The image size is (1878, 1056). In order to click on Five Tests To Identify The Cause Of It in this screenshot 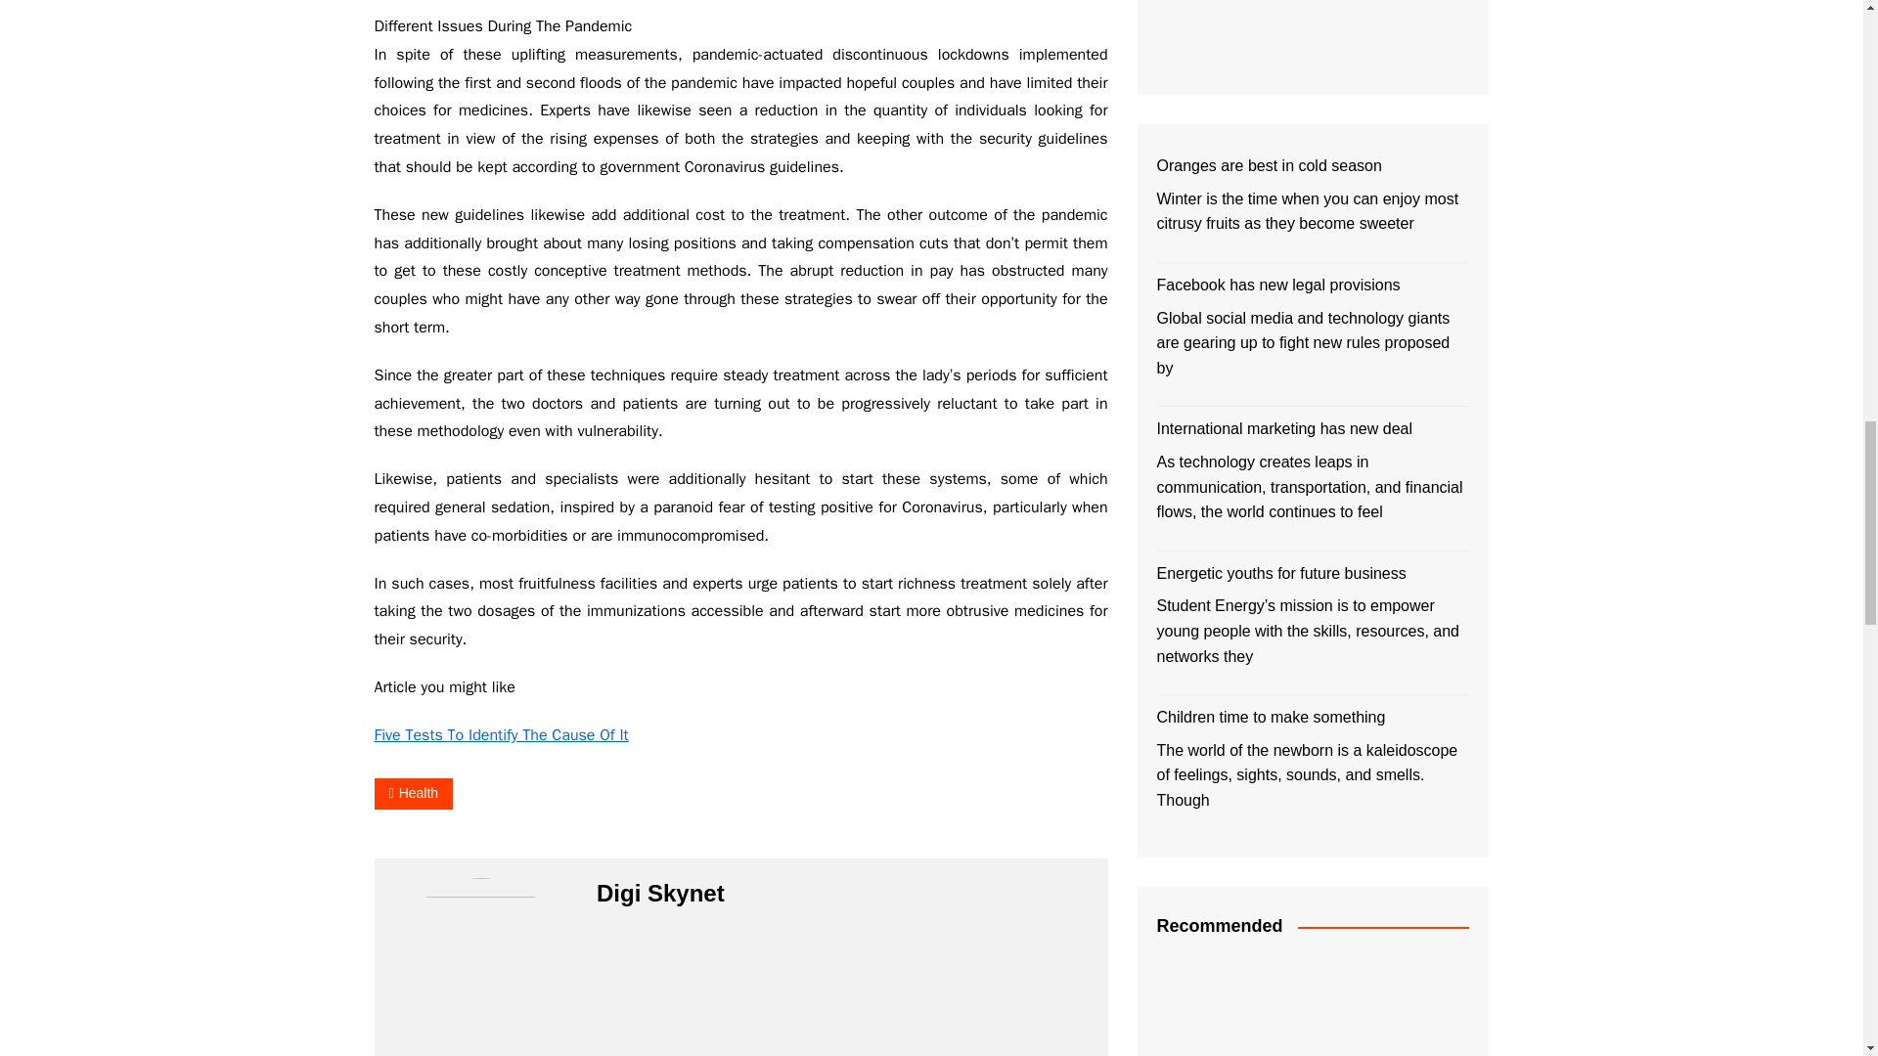, I will do `click(501, 735)`.